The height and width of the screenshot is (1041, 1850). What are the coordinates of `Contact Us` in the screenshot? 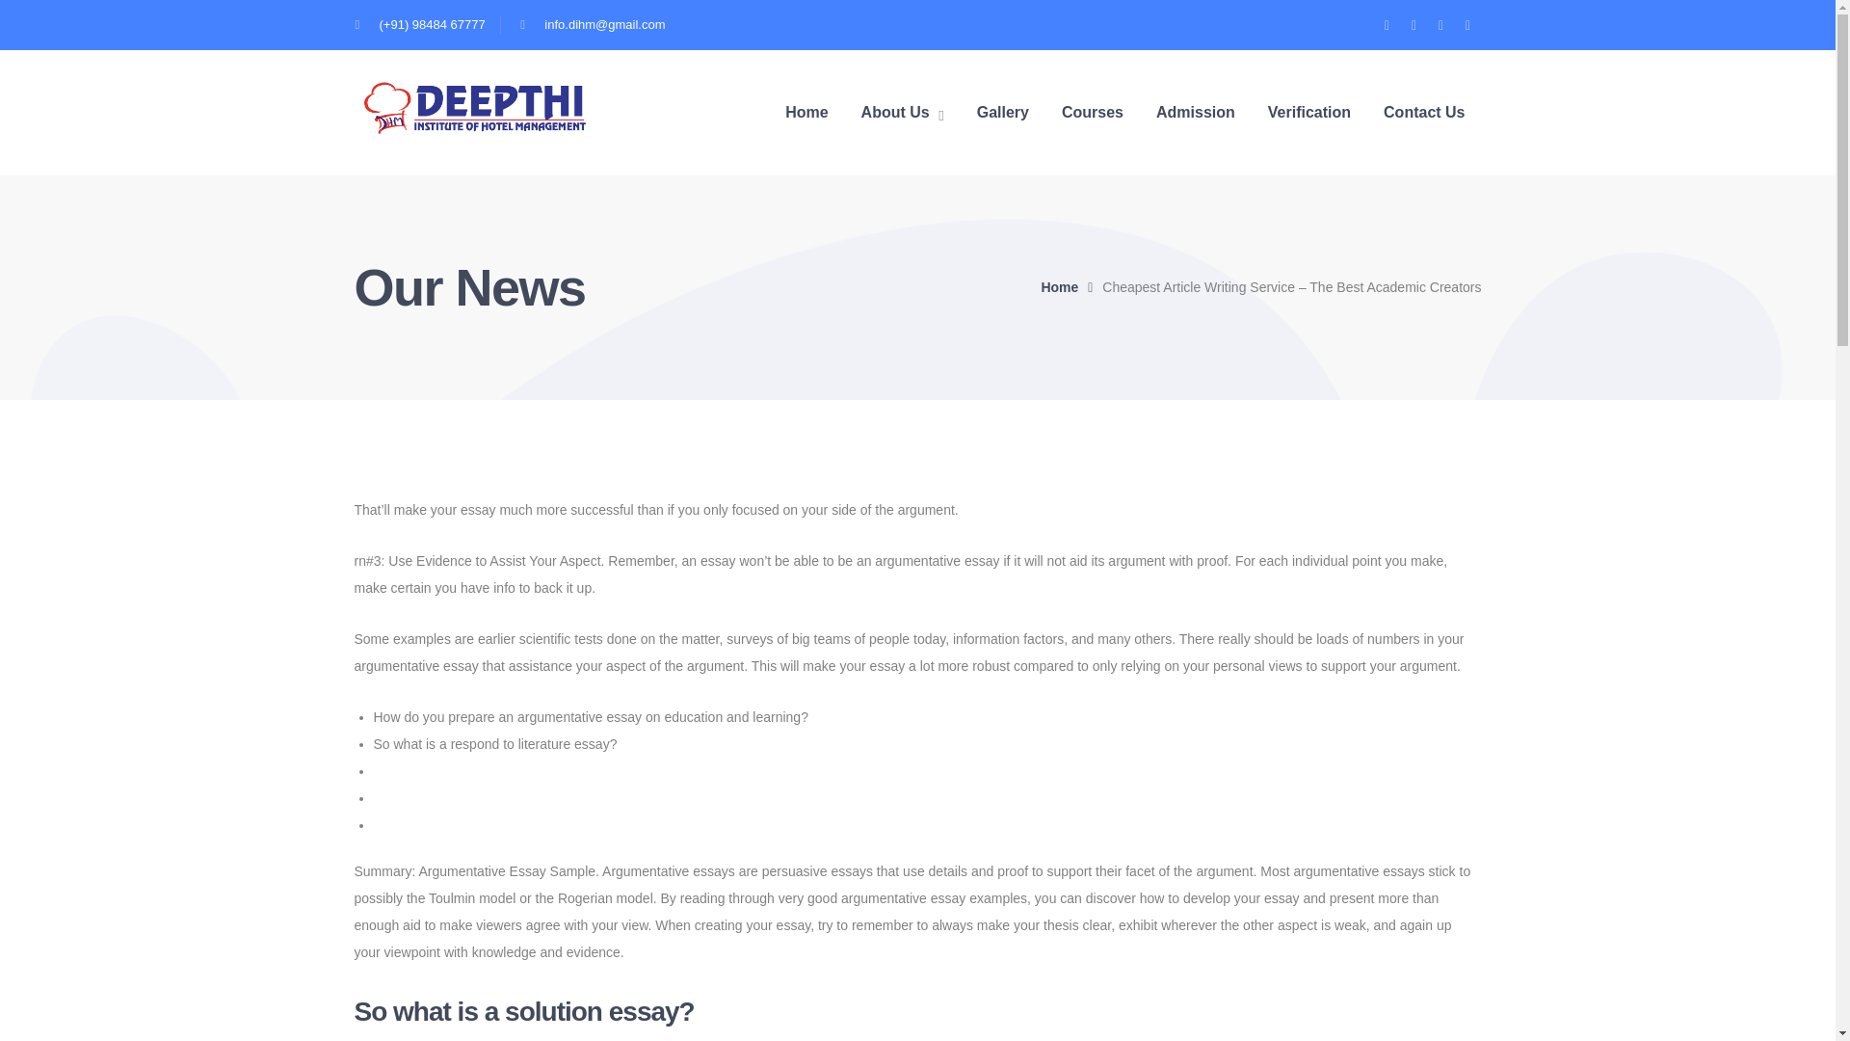 It's located at (1424, 112).